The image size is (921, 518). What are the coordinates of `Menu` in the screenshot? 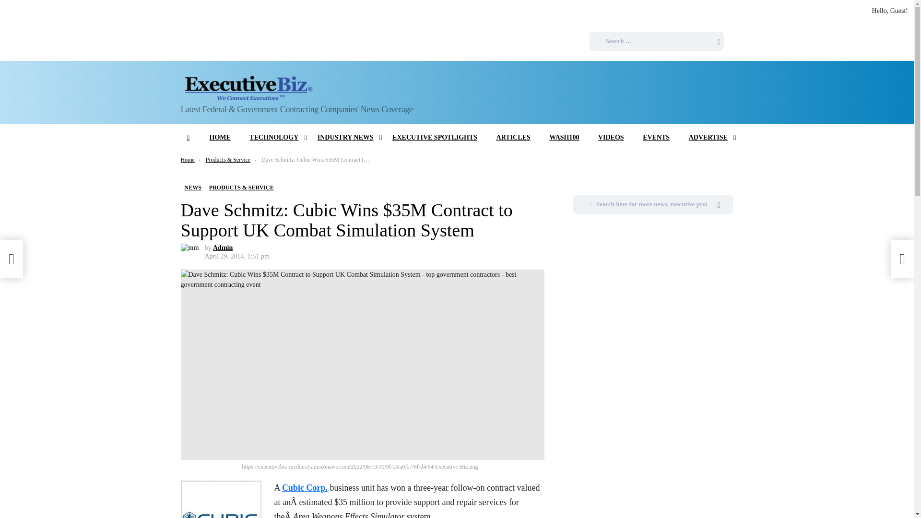 It's located at (188, 138).